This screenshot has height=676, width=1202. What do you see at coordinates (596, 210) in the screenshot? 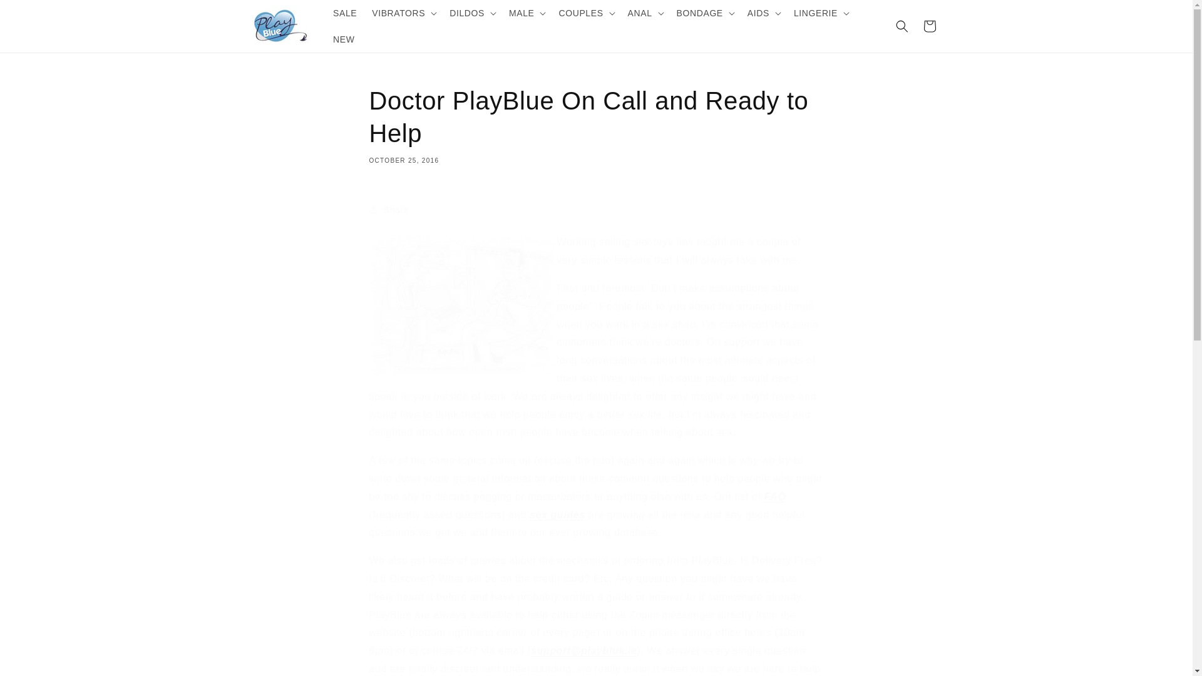
I see `Share` at bounding box center [596, 210].